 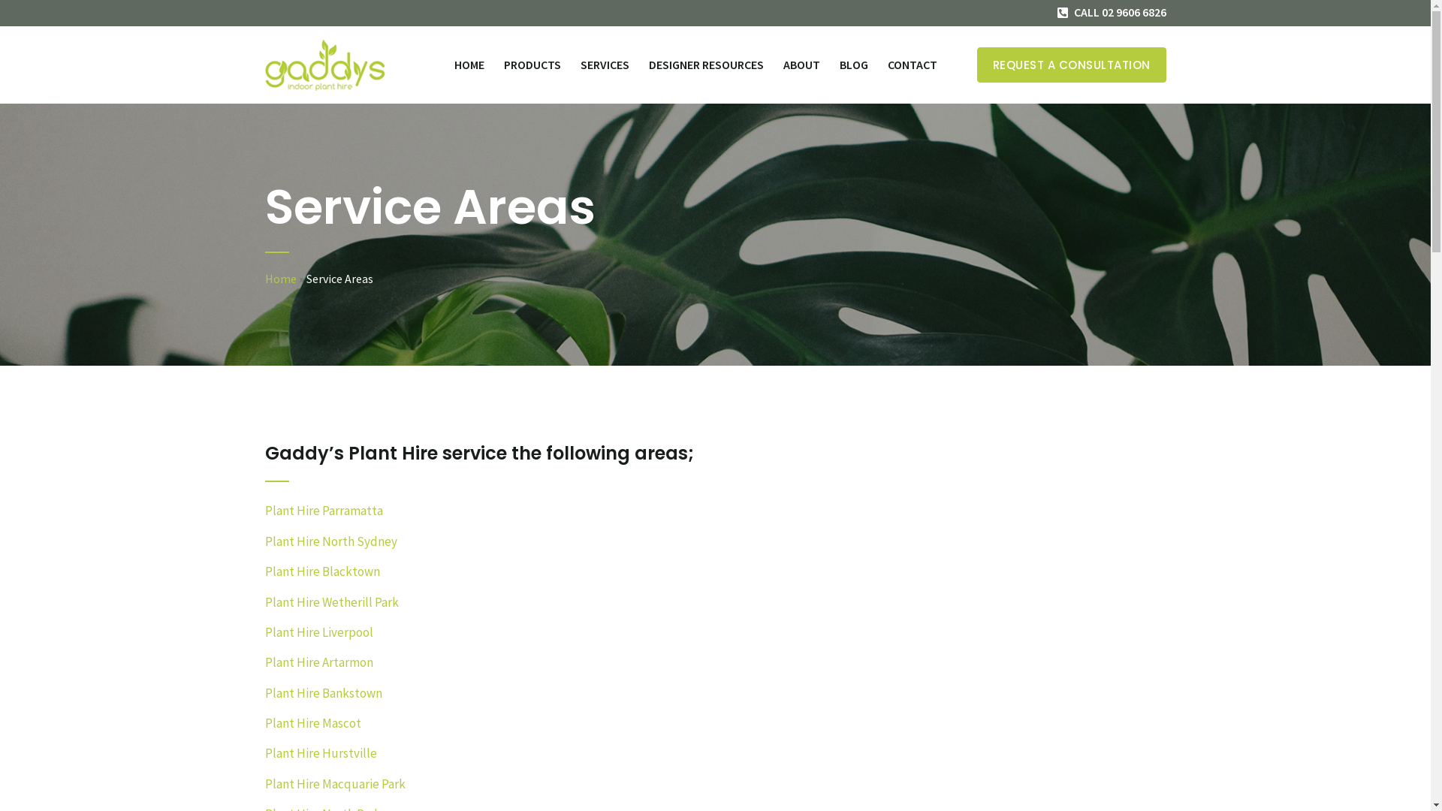 I want to click on HOME, so click(x=469, y=65).